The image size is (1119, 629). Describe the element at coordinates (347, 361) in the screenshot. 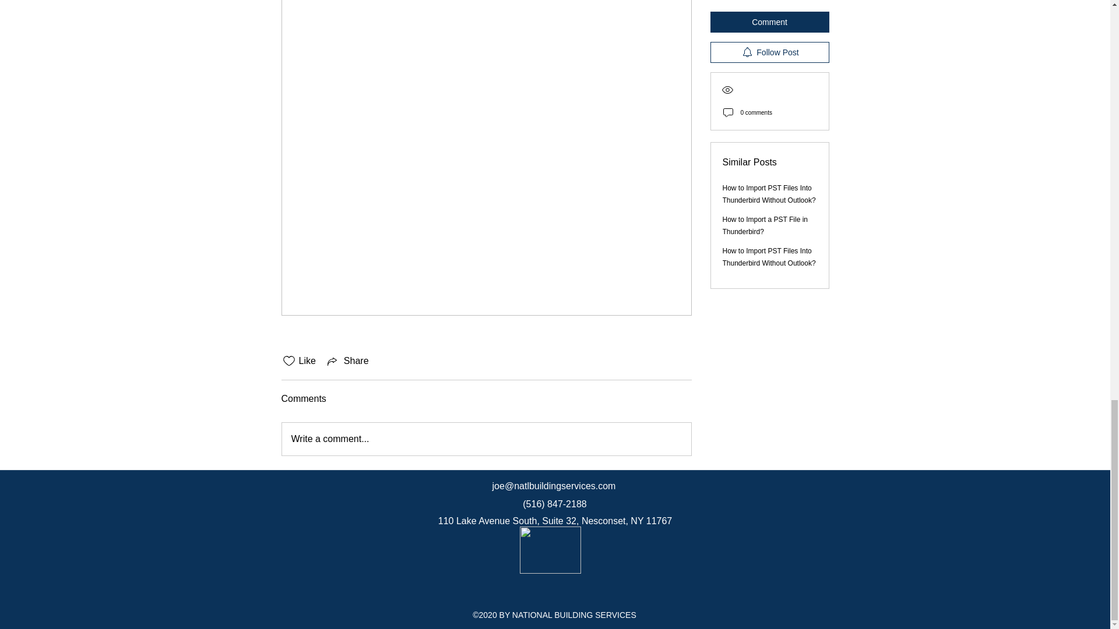

I see `Share` at that location.